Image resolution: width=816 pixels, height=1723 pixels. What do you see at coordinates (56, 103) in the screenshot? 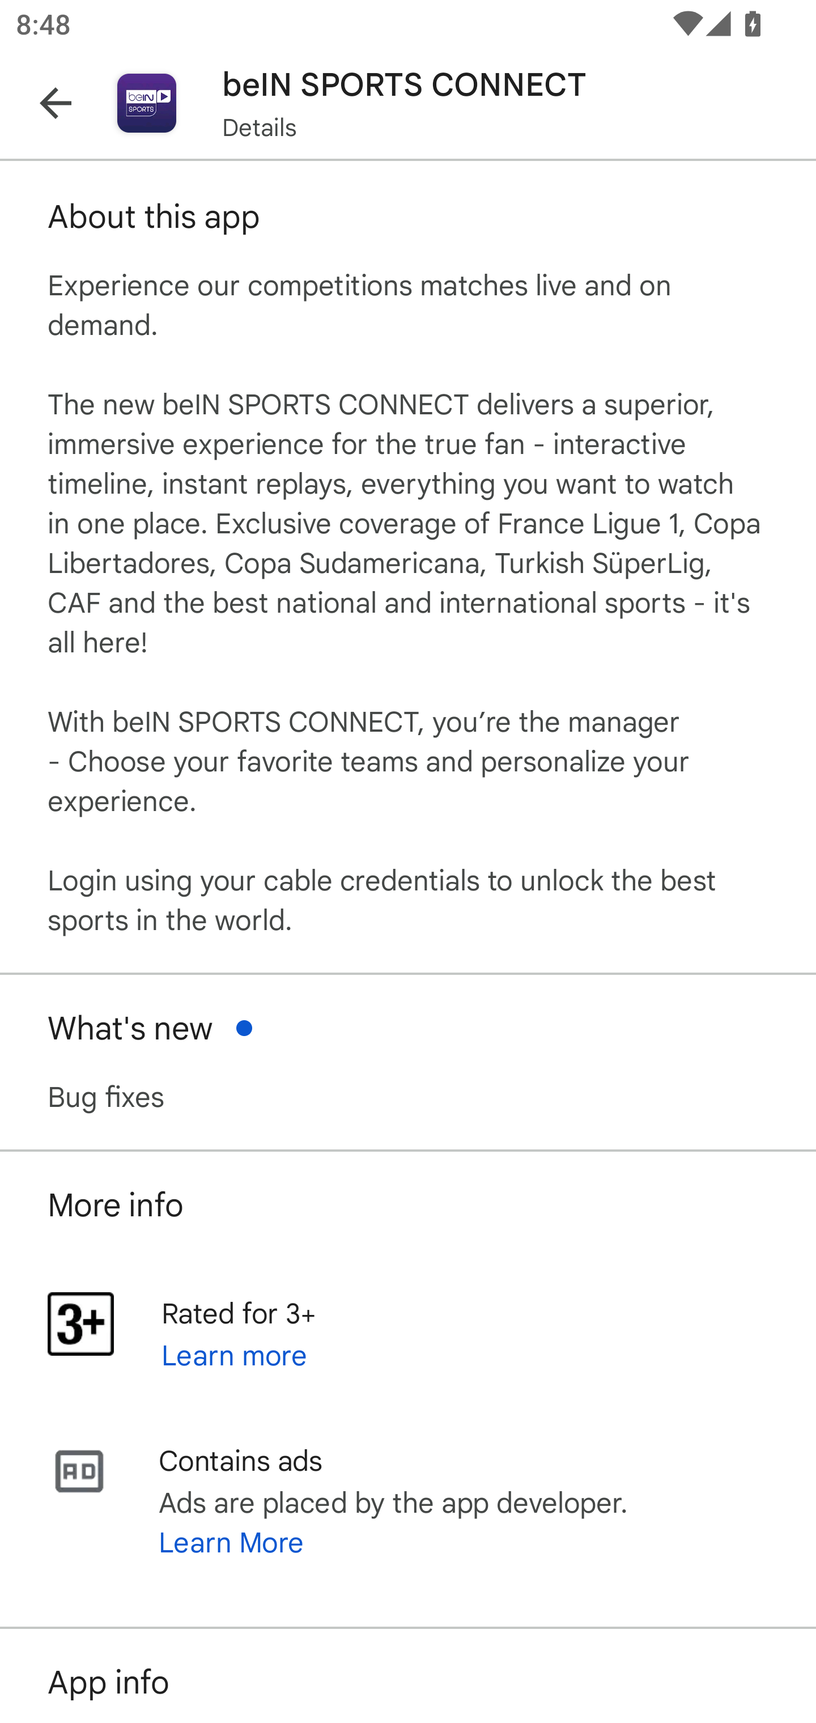
I see `Navigate up` at bounding box center [56, 103].